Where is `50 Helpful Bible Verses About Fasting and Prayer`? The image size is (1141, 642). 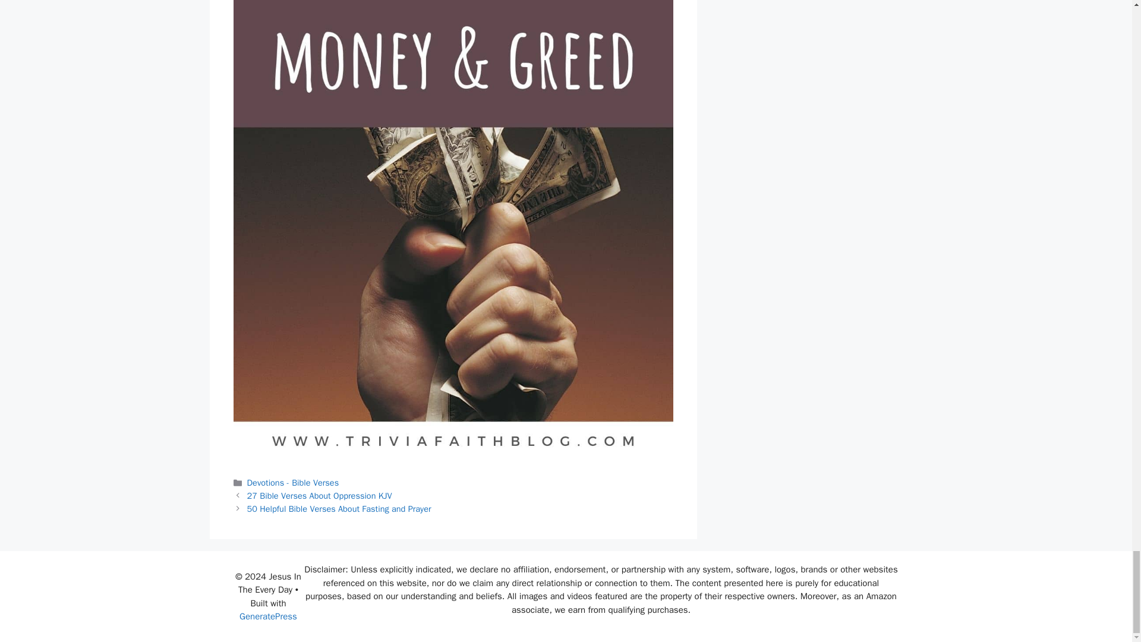 50 Helpful Bible Verses About Fasting and Prayer is located at coordinates (339, 509).